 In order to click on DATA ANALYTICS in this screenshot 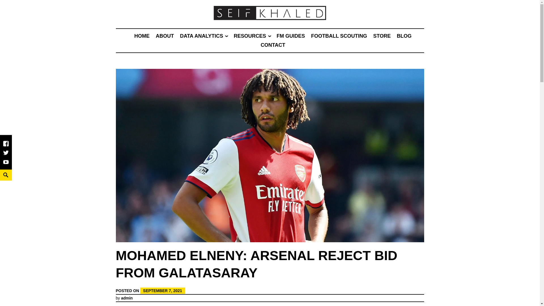, I will do `click(201, 36)`.